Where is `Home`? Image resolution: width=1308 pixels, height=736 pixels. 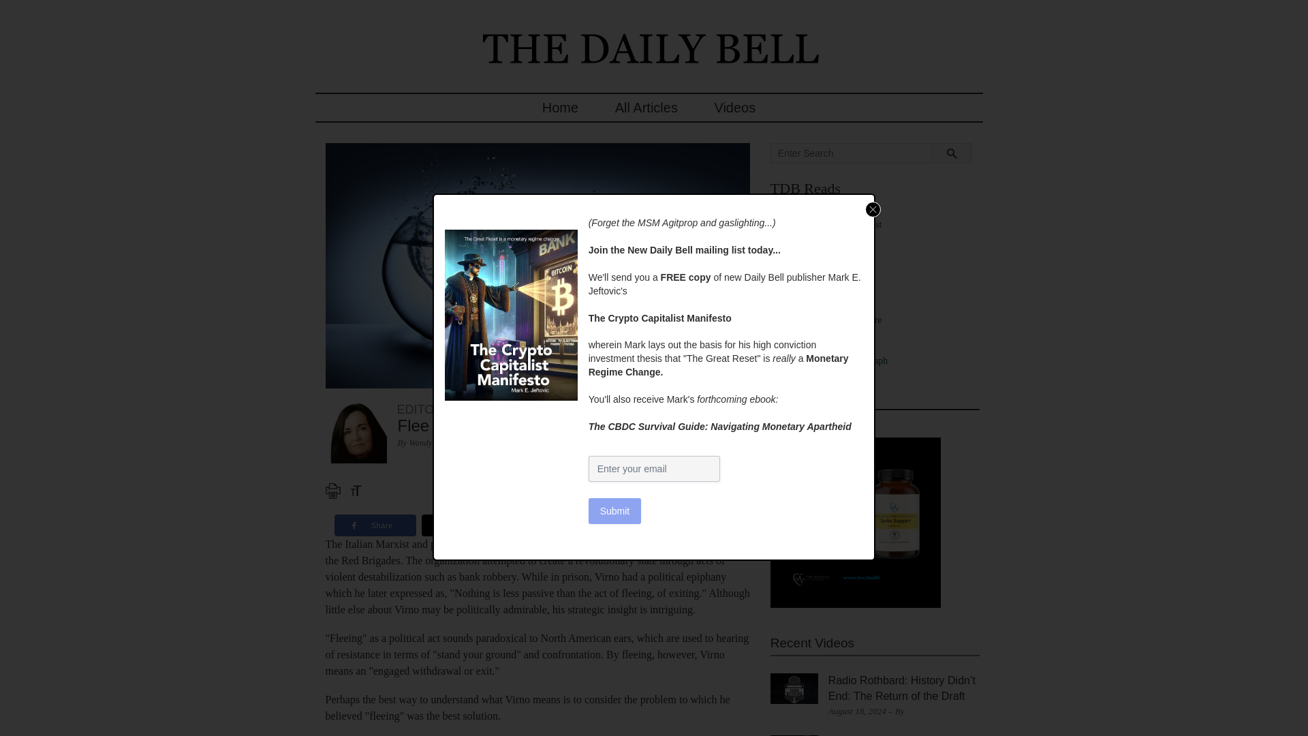
Home is located at coordinates (560, 108).